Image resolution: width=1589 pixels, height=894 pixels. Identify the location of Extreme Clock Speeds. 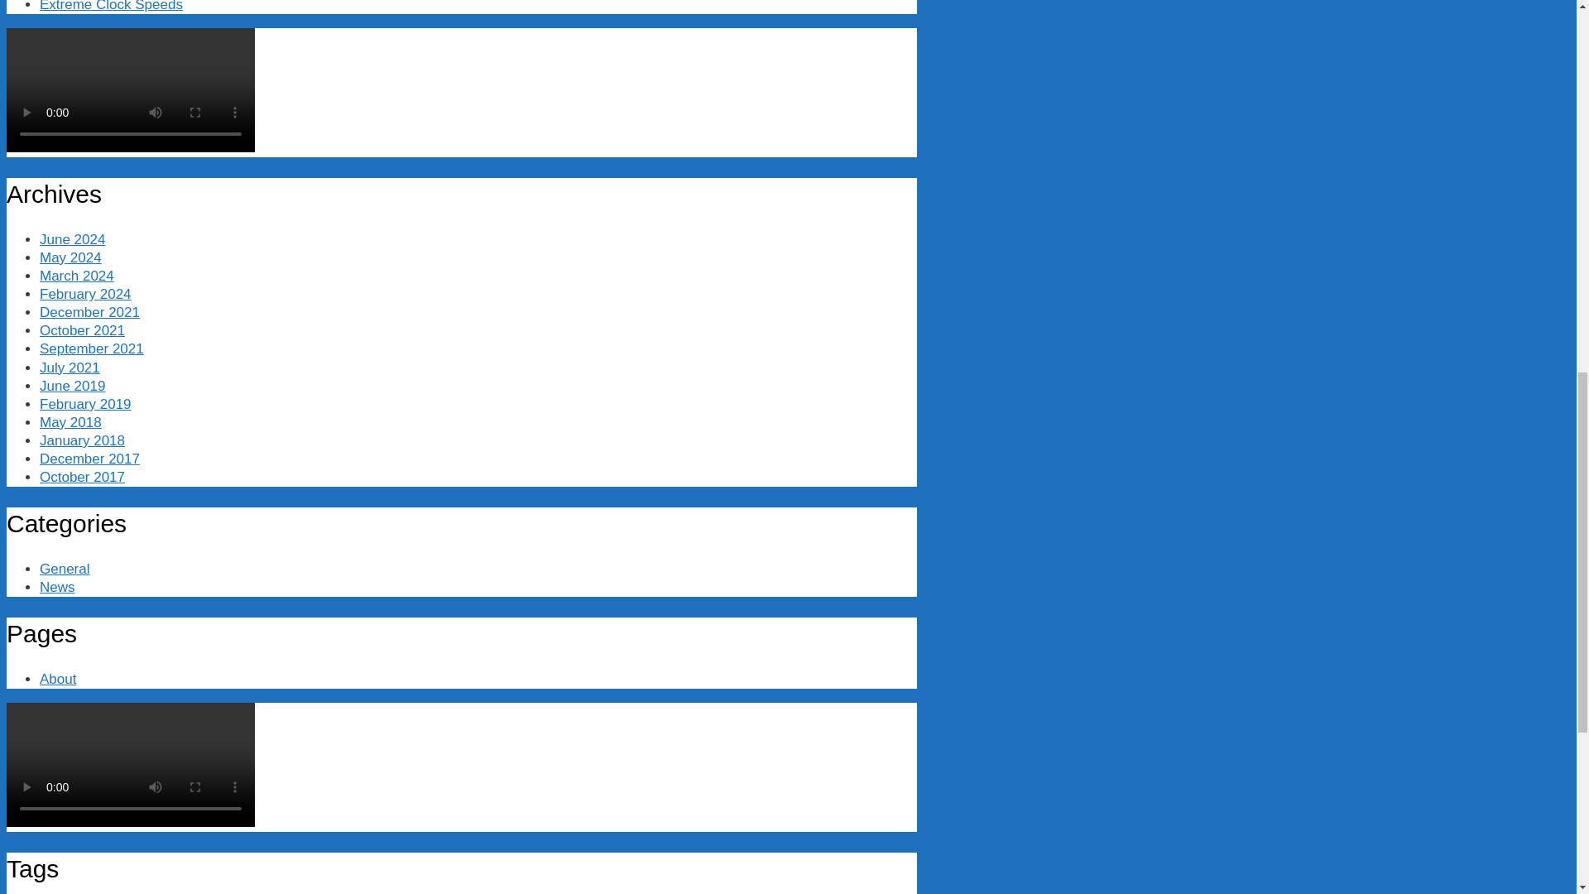
(111, 7).